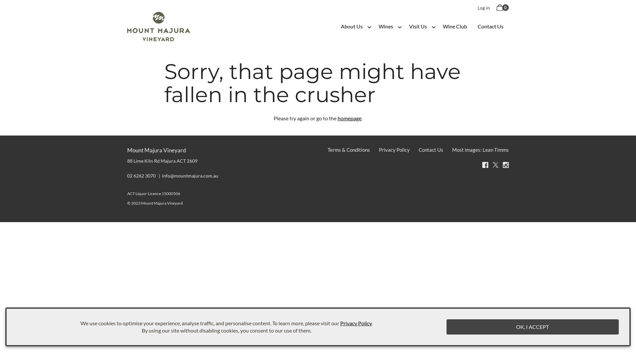  Describe the element at coordinates (349, 118) in the screenshot. I see `homepage` at that location.